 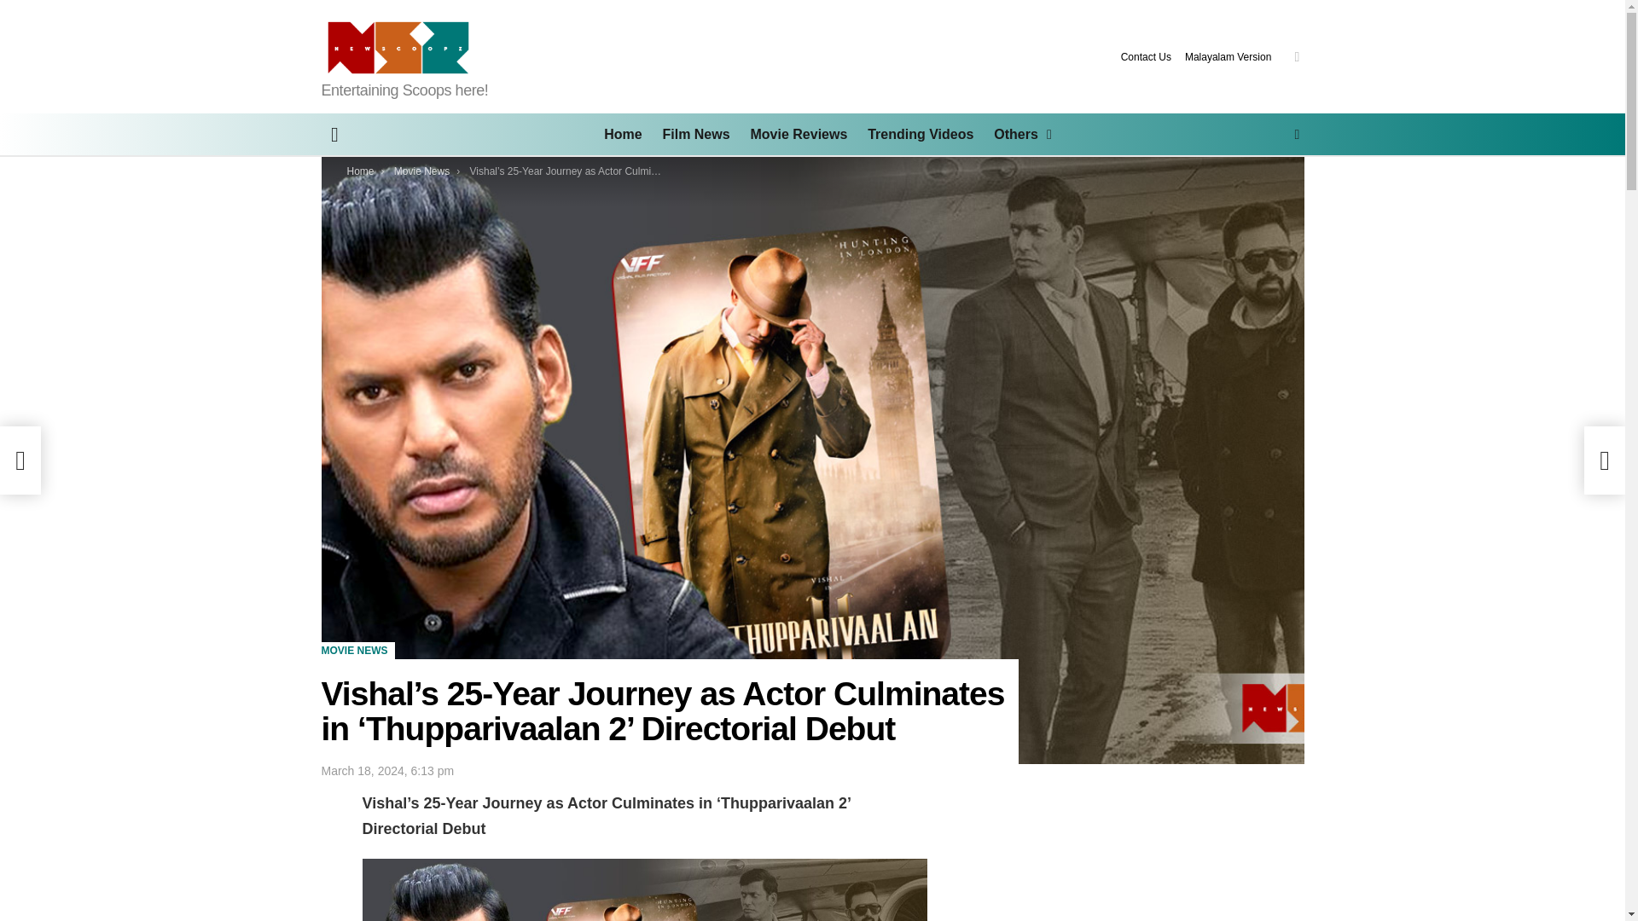 What do you see at coordinates (357, 650) in the screenshot?
I see `MOVIE NEWS` at bounding box center [357, 650].